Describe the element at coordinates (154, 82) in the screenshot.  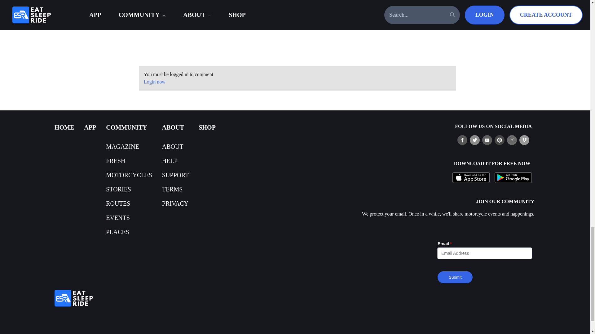
I see `Login now` at that location.